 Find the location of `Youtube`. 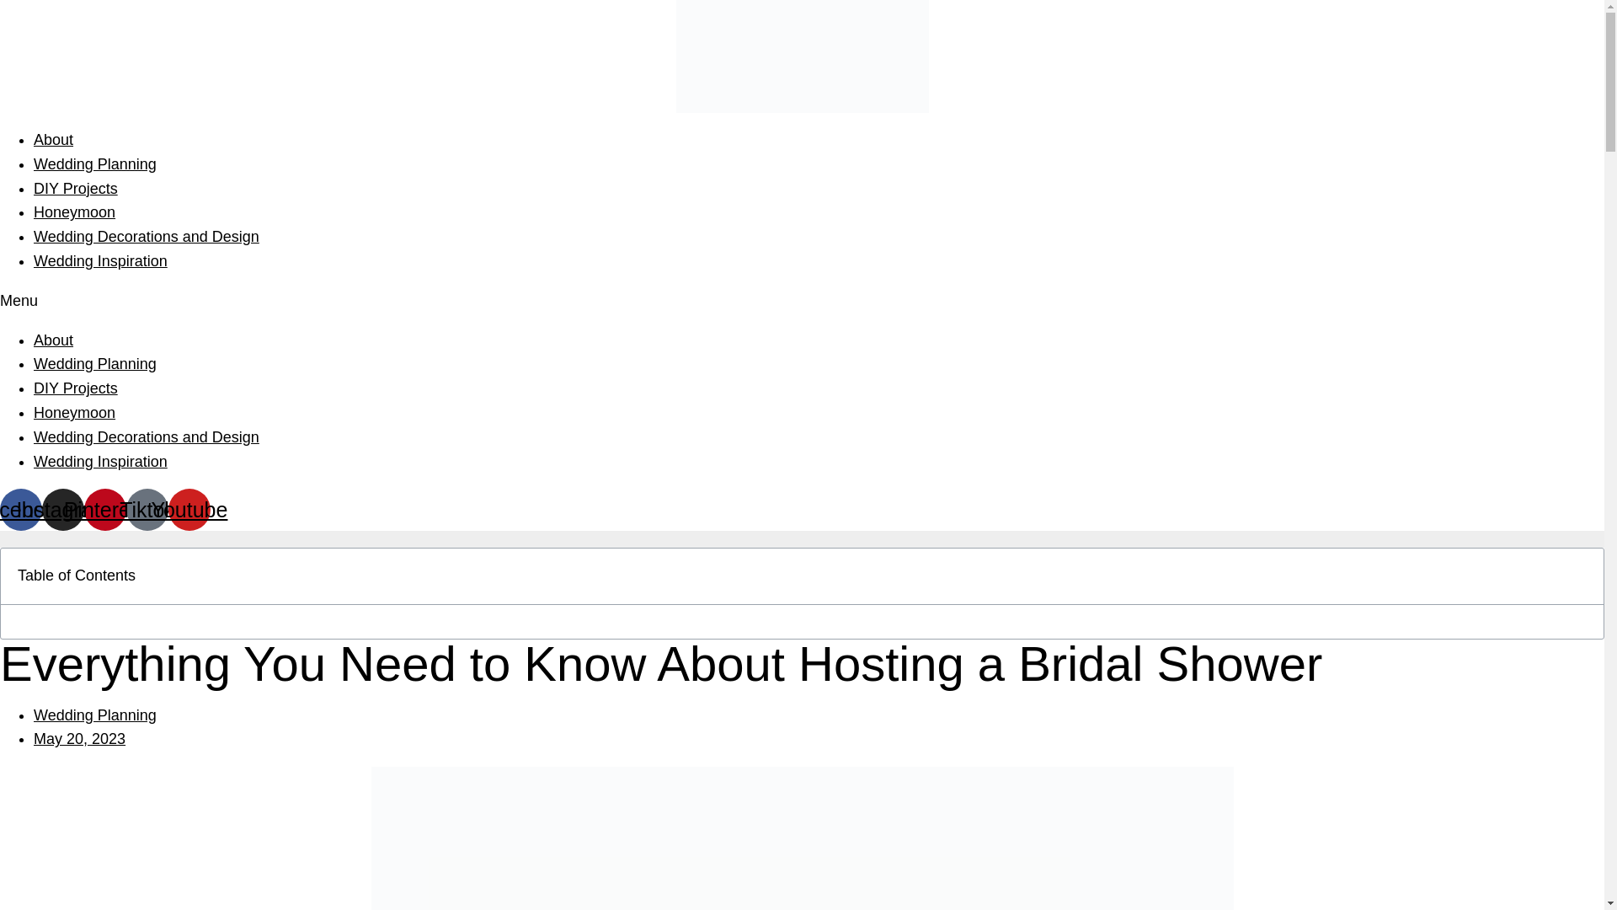

Youtube is located at coordinates (189, 509).